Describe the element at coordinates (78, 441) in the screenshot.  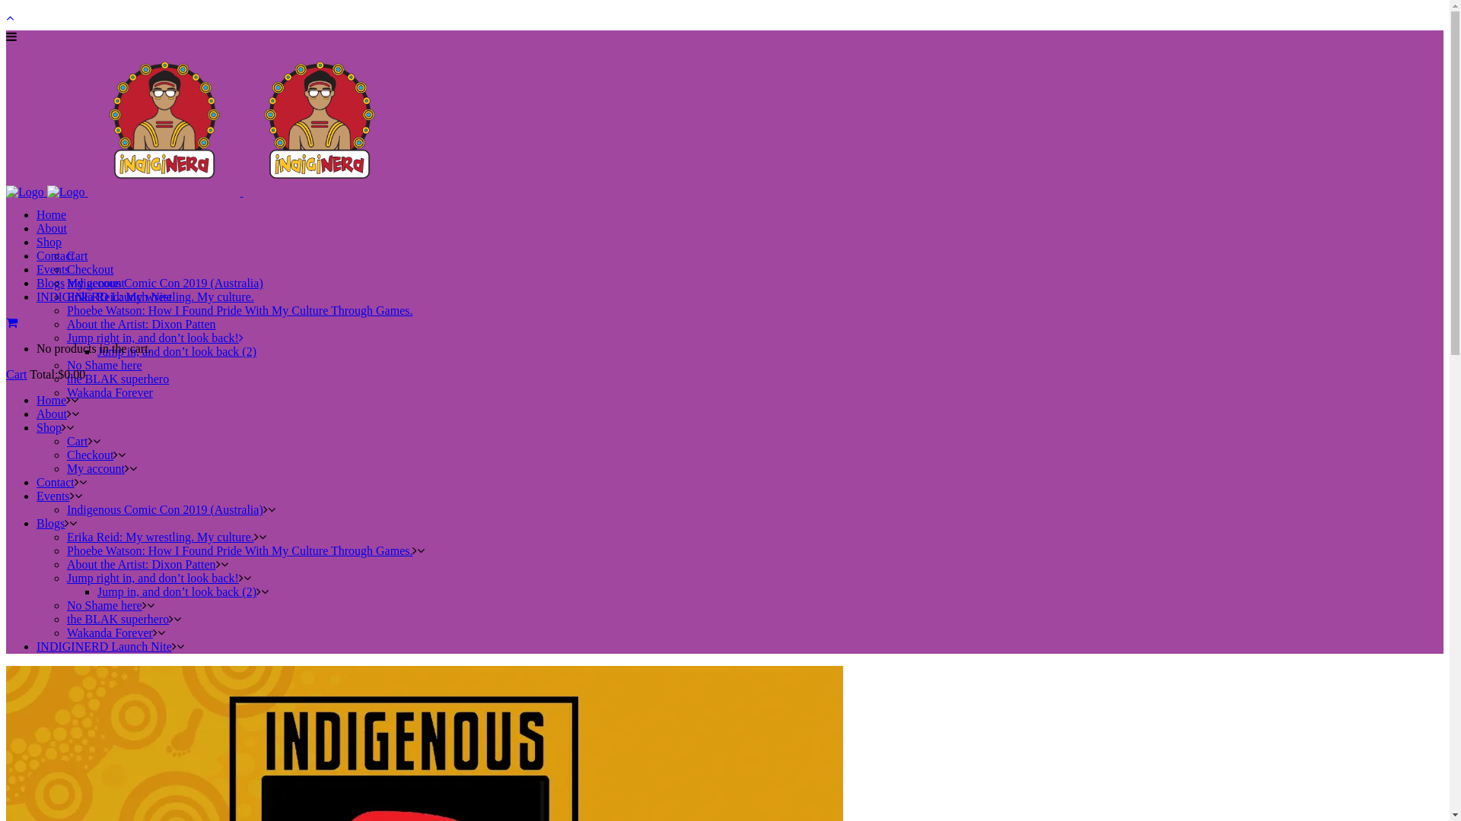
I see `Cart` at that location.